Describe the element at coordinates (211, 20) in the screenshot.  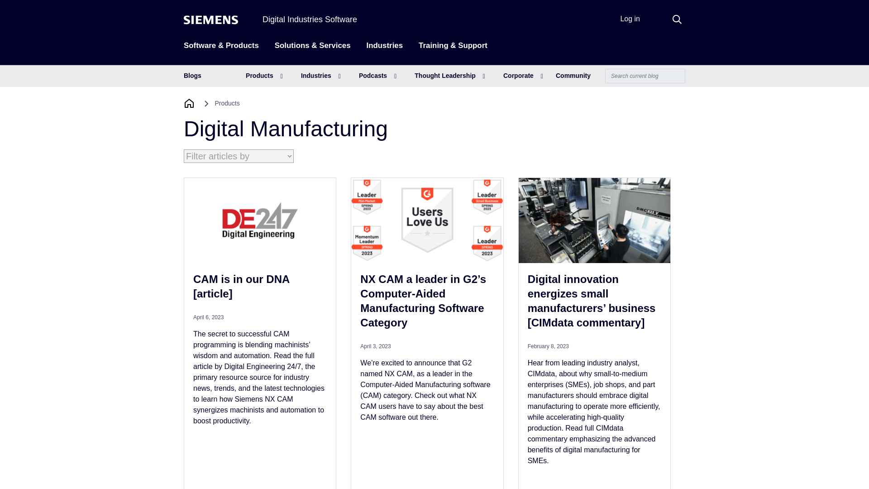
I see `Siemens` at that location.